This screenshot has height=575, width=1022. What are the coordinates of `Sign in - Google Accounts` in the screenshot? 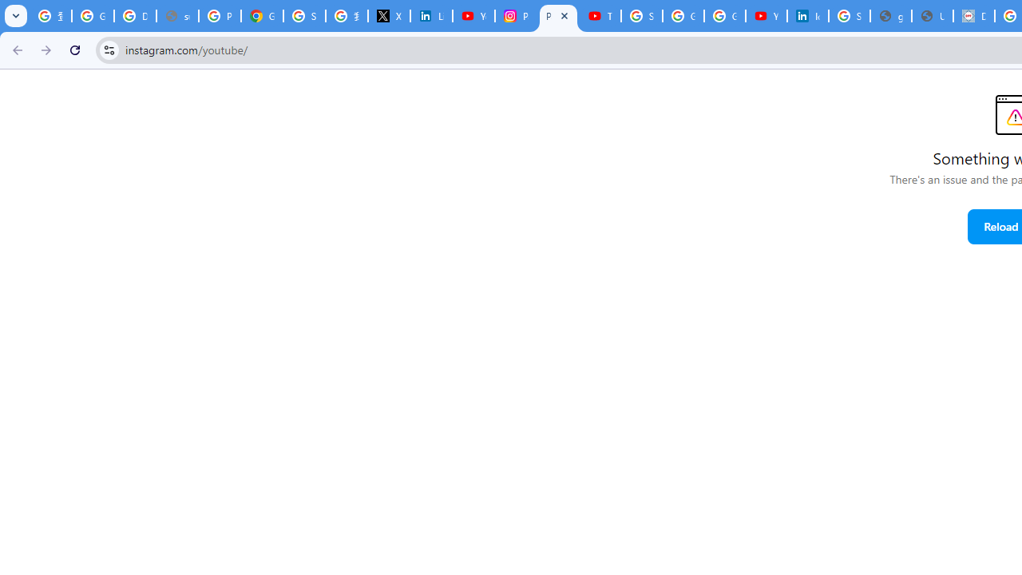 It's located at (304, 16).